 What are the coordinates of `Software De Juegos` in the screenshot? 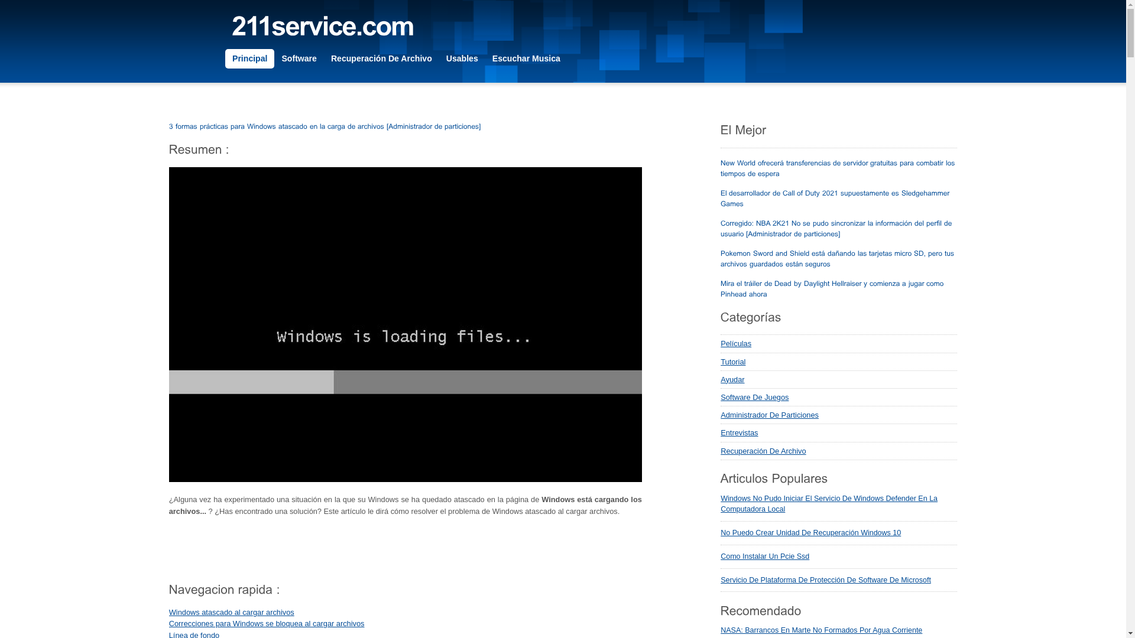 It's located at (839, 398).